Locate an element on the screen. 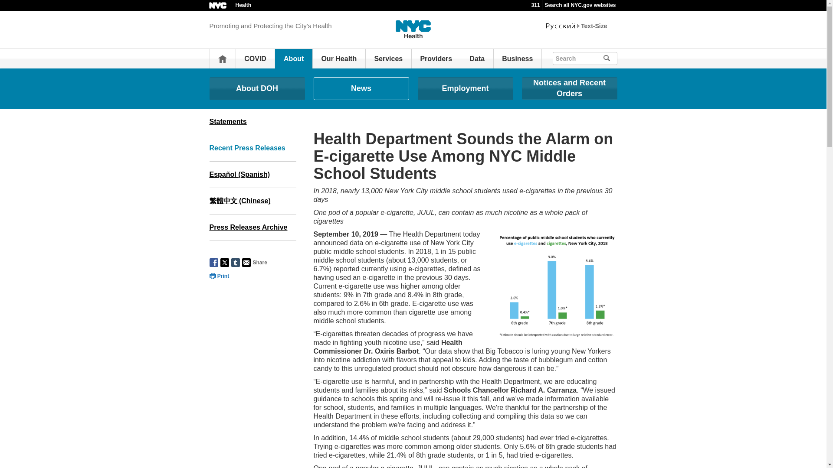 The height and width of the screenshot is (468, 833). Press Releases Archive is located at coordinates (252, 227).